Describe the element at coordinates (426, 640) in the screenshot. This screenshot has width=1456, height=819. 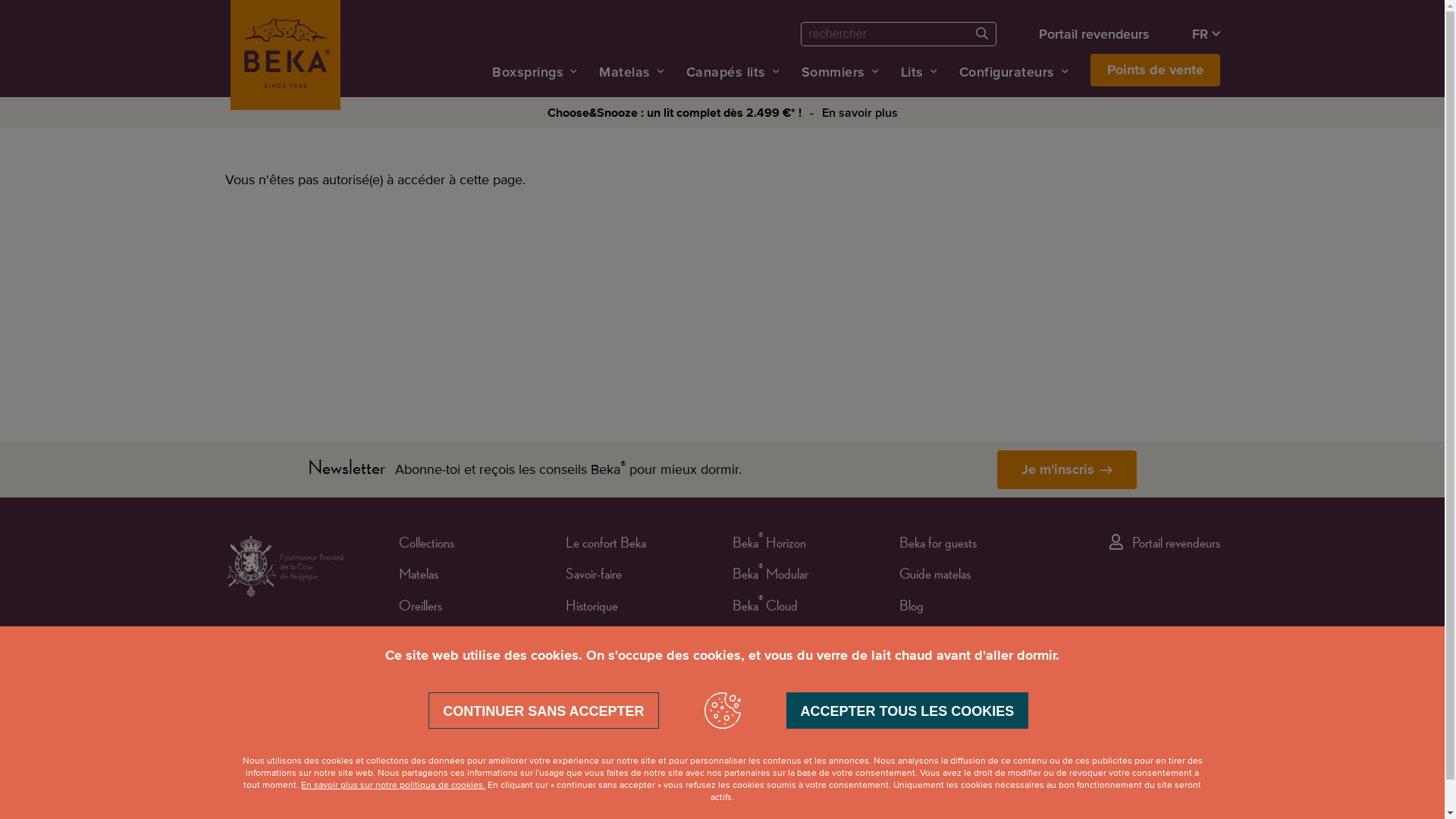
I see `Boxsprings` at that location.